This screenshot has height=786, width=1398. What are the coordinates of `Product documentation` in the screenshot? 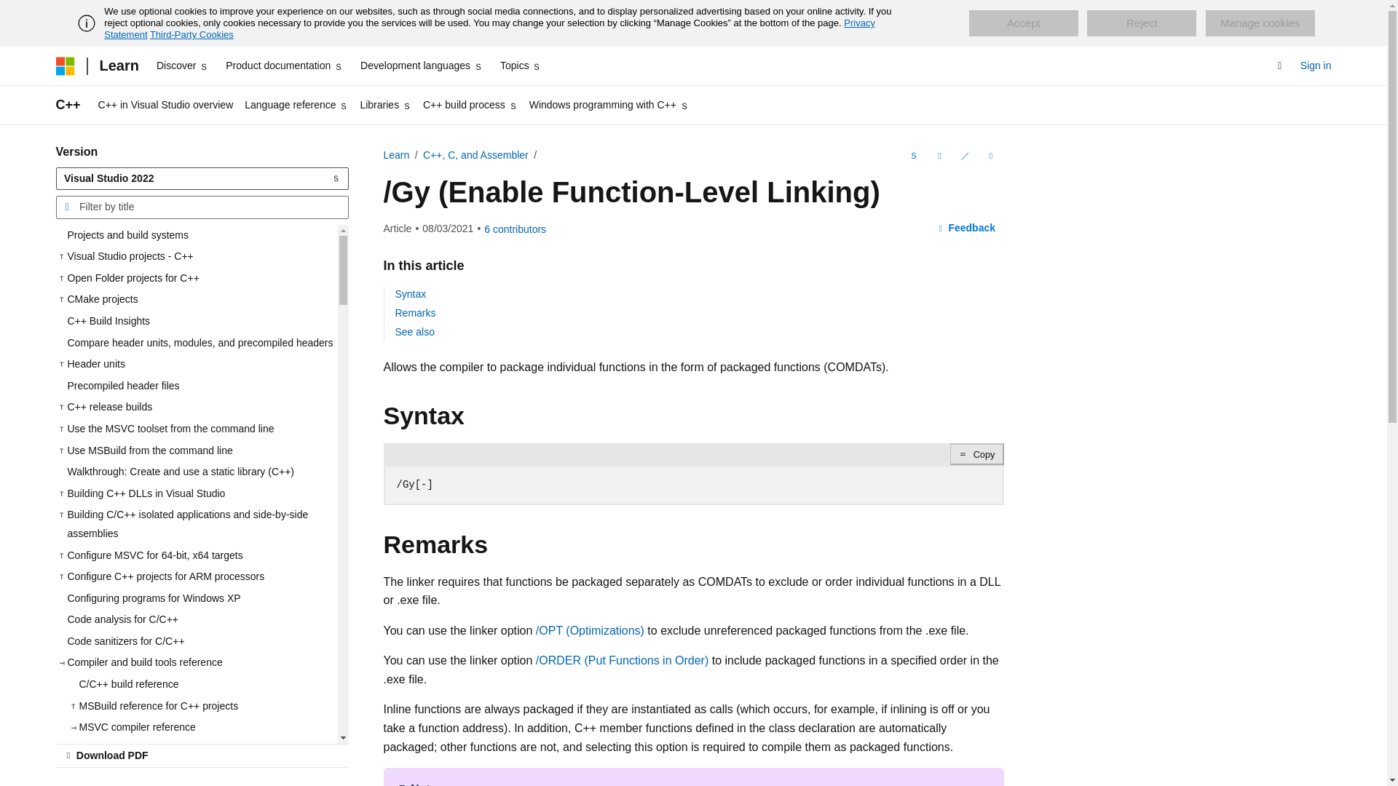 It's located at (284, 65).